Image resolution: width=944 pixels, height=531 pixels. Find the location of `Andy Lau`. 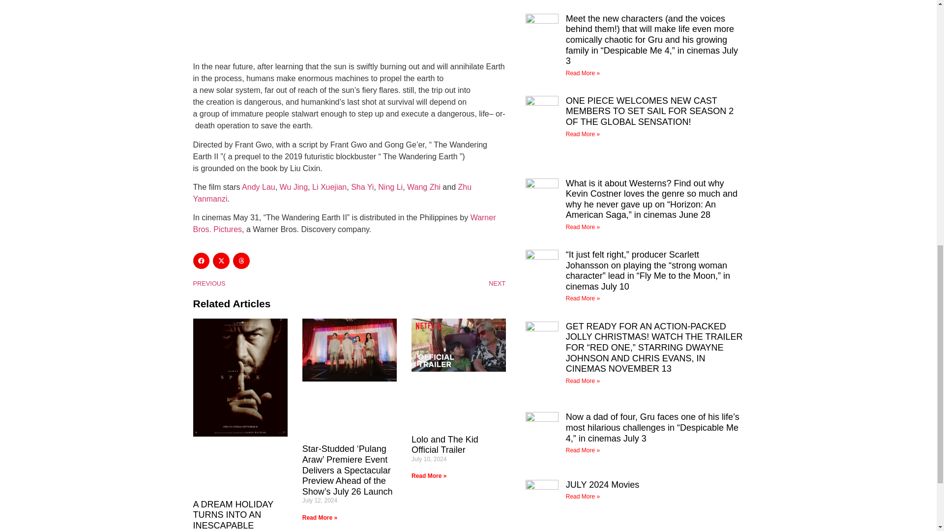

Andy Lau is located at coordinates (259, 187).